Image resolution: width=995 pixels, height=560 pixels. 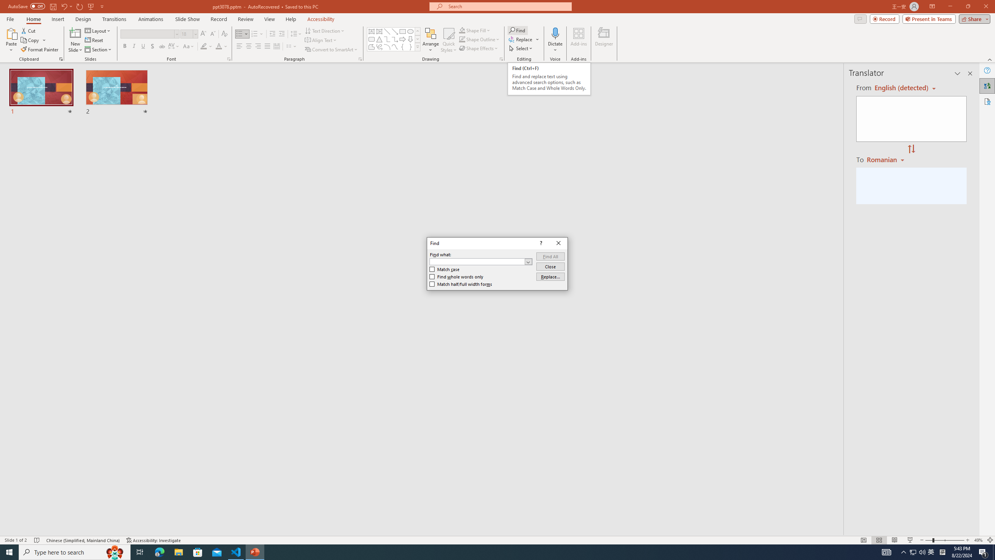 I want to click on Find what, so click(x=481, y=261).